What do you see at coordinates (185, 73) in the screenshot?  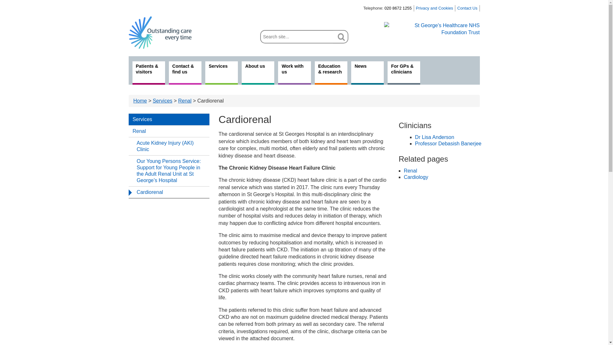 I see `Visiting us` at bounding box center [185, 73].